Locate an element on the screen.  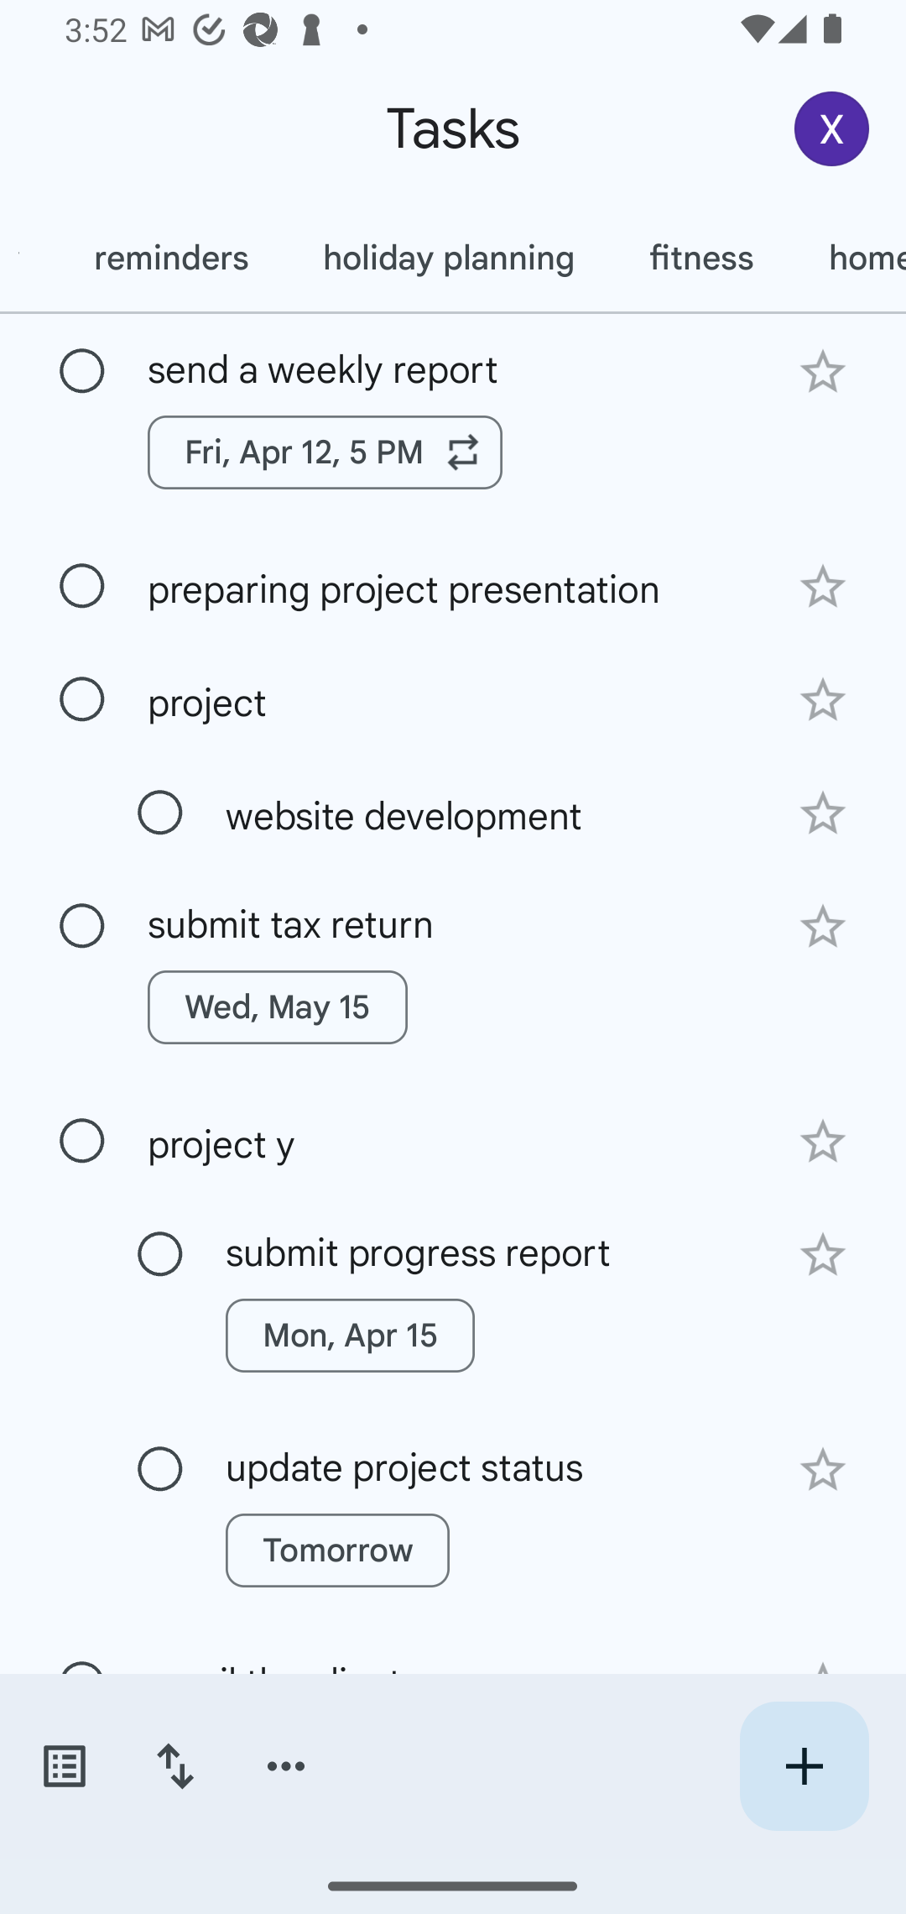
Tomorrow is located at coordinates (337, 1550).